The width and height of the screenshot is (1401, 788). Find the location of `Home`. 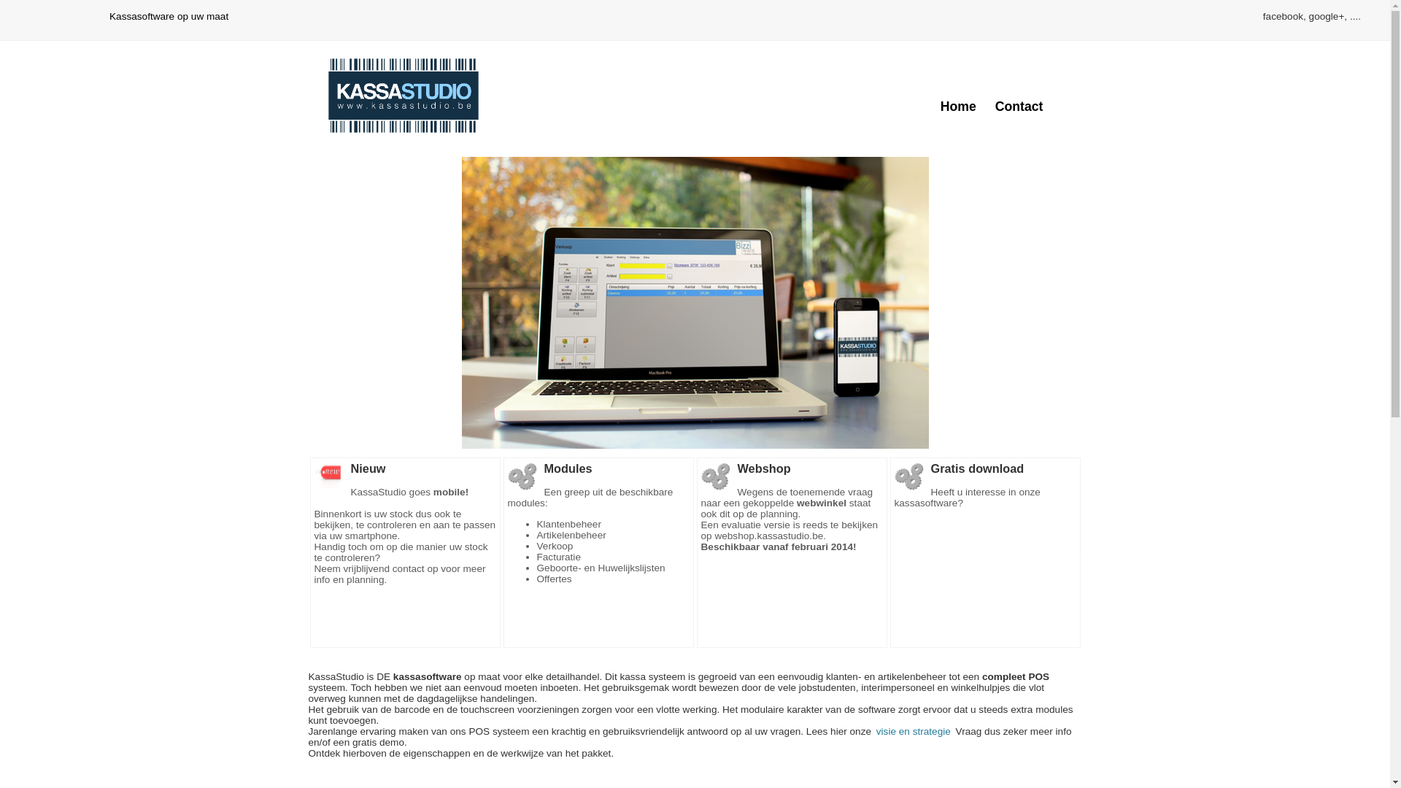

Home is located at coordinates (959, 107).